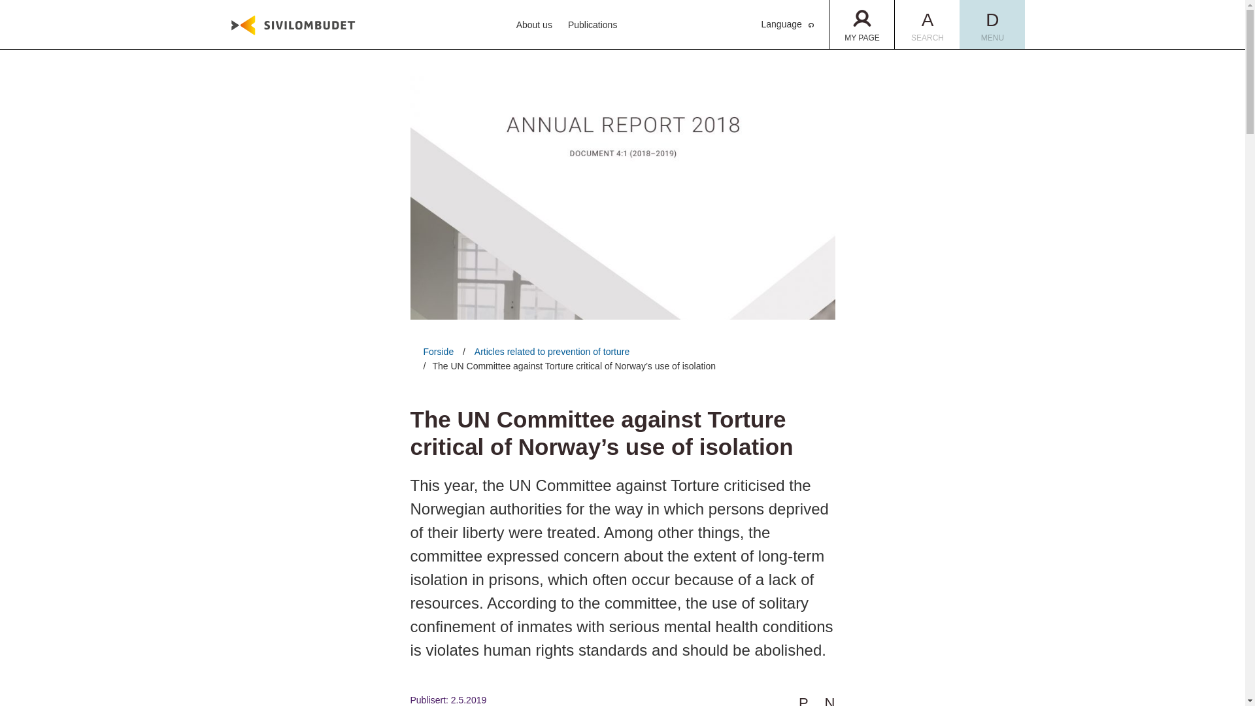 Image resolution: width=1255 pixels, height=706 pixels. What do you see at coordinates (787, 24) in the screenshot?
I see `About us` at bounding box center [787, 24].